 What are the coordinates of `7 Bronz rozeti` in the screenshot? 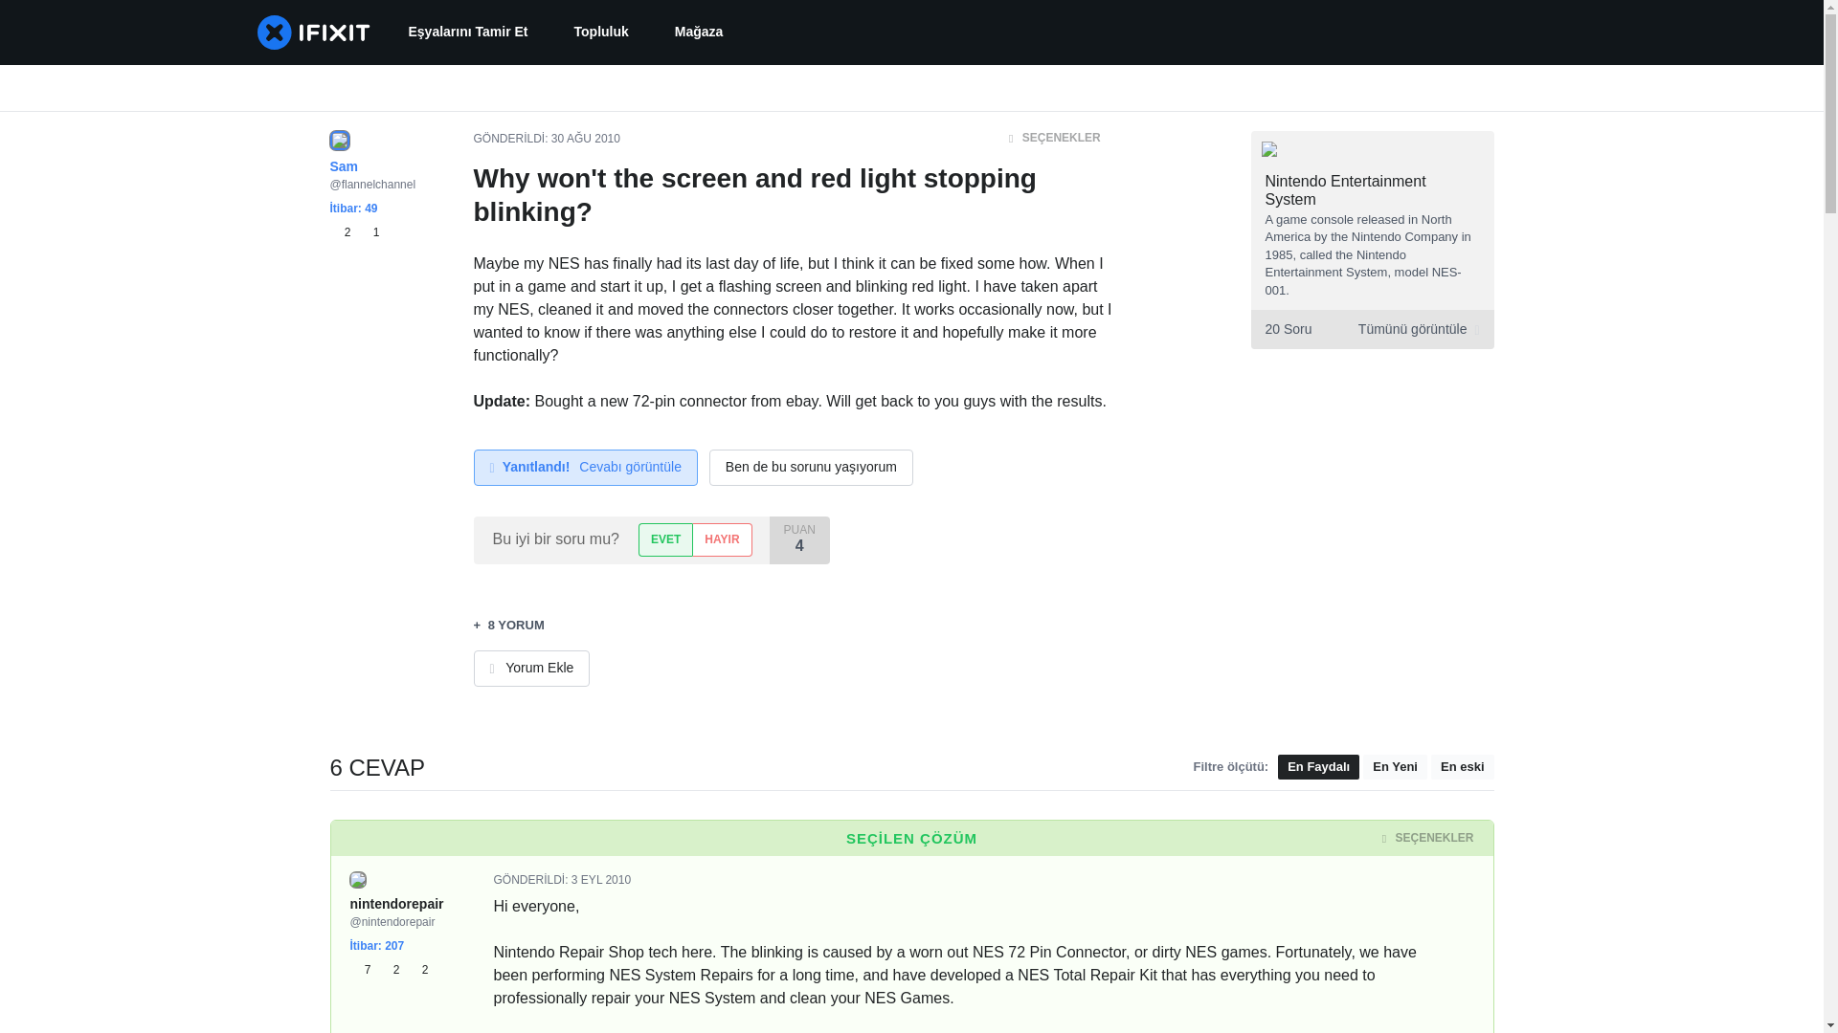 It's located at (364, 970).